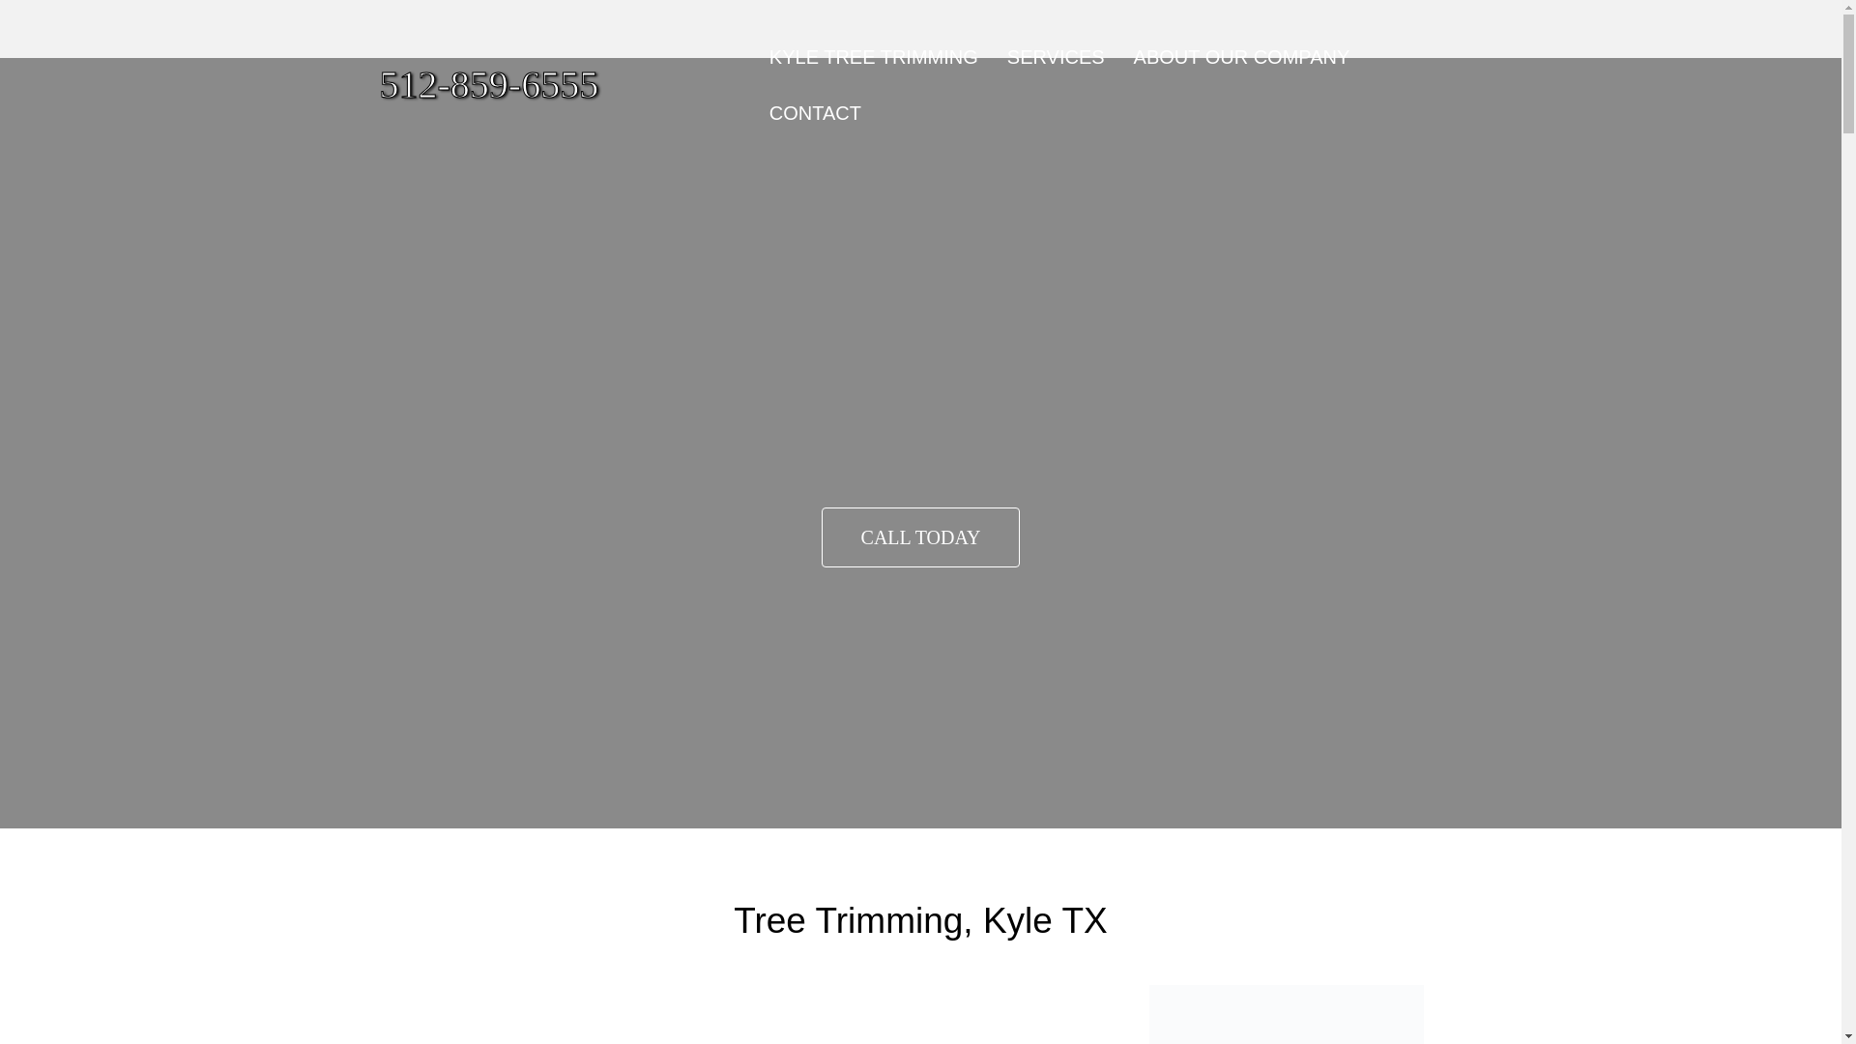  What do you see at coordinates (1056, 56) in the screenshot?
I see `SERVICES` at bounding box center [1056, 56].